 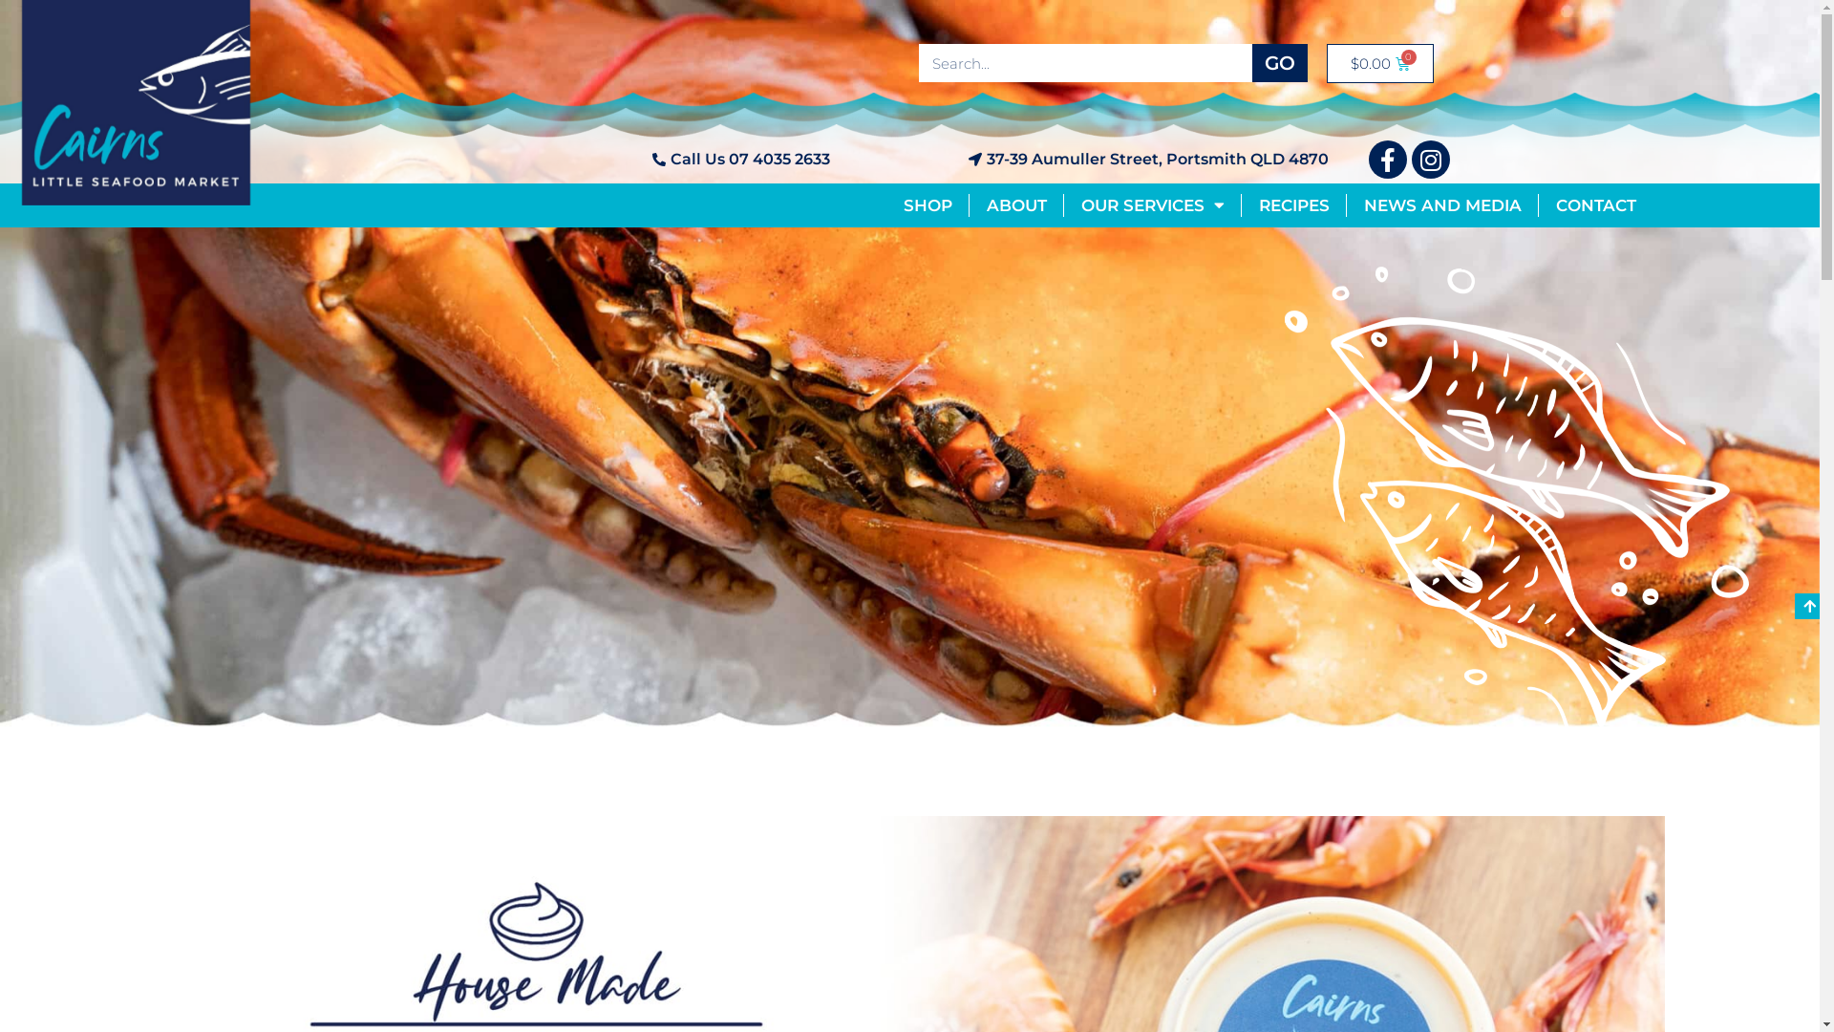 What do you see at coordinates (1596, 205) in the screenshot?
I see `CONTACT` at bounding box center [1596, 205].